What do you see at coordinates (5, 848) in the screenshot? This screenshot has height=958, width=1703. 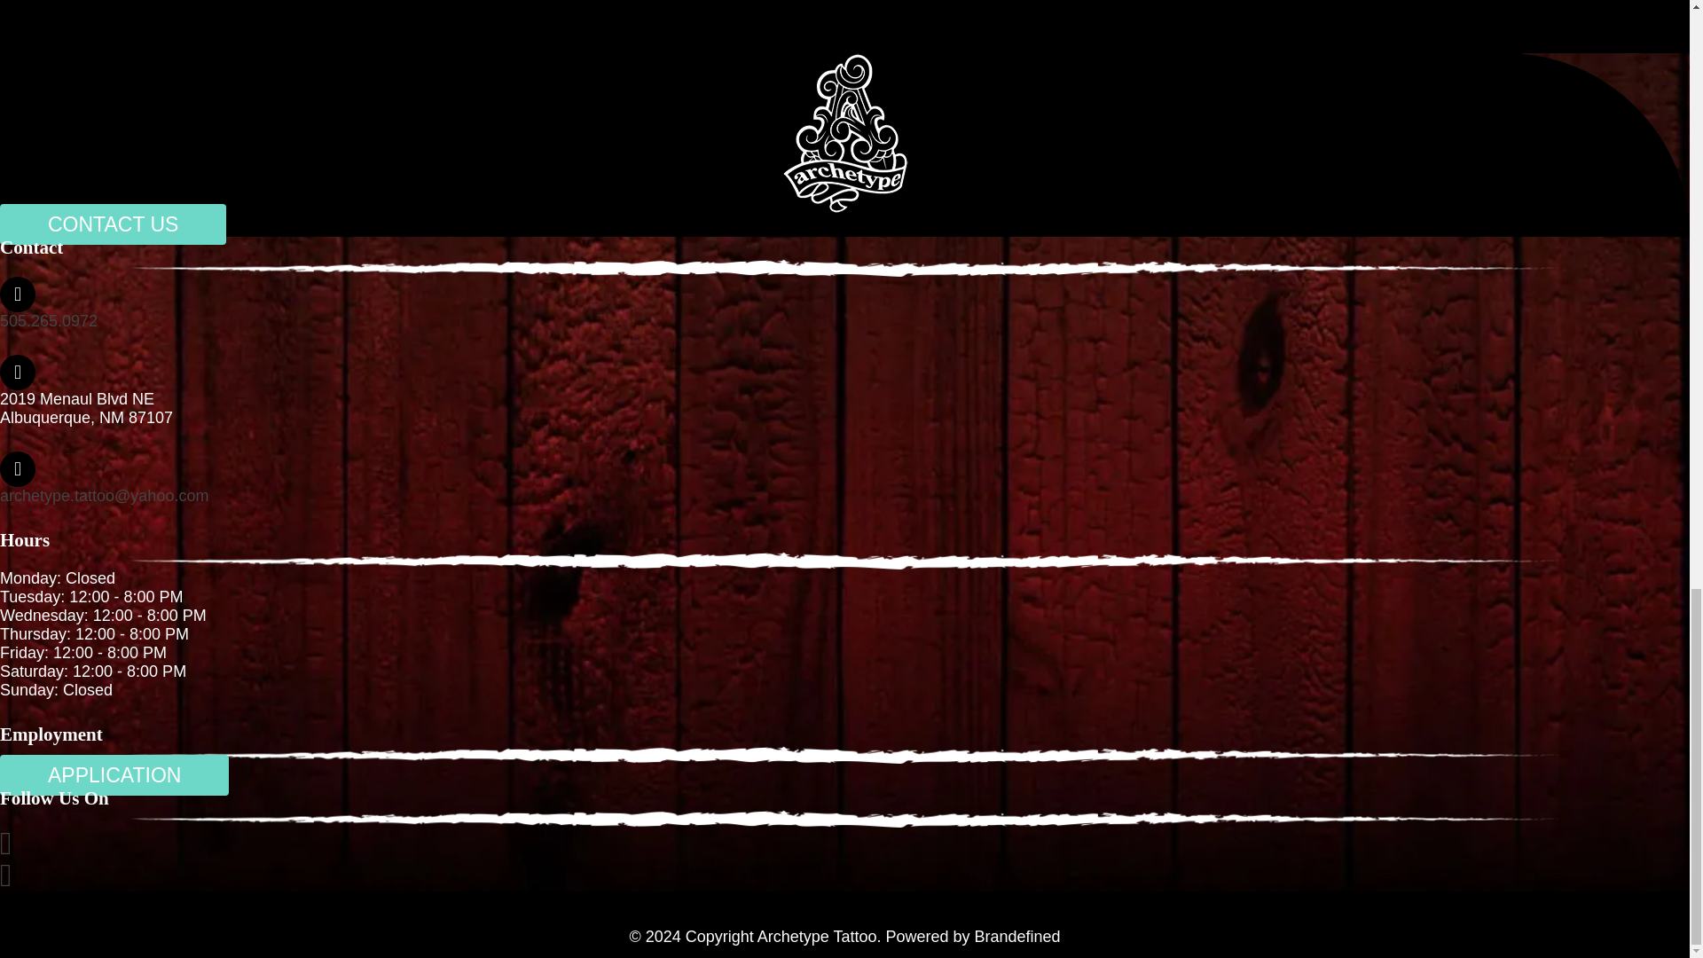 I see `Facebook` at bounding box center [5, 848].